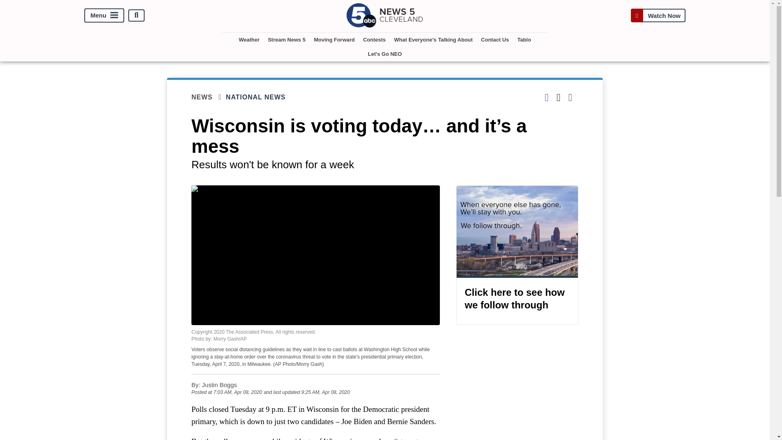 The width and height of the screenshot is (782, 440). I want to click on Watch Now, so click(658, 15).